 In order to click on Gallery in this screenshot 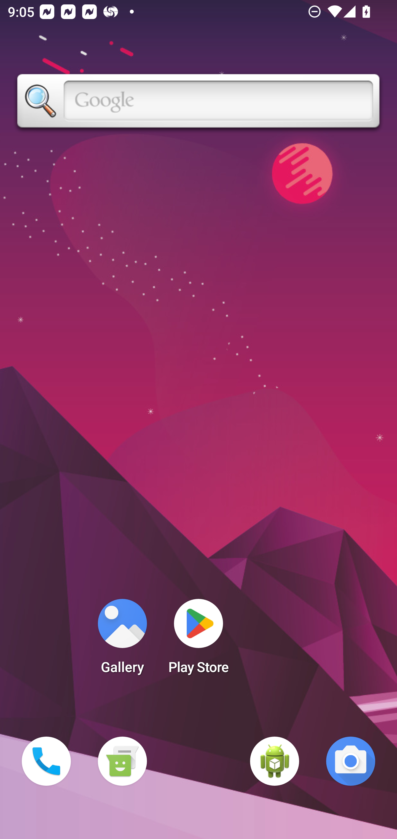, I will do `click(122, 640)`.